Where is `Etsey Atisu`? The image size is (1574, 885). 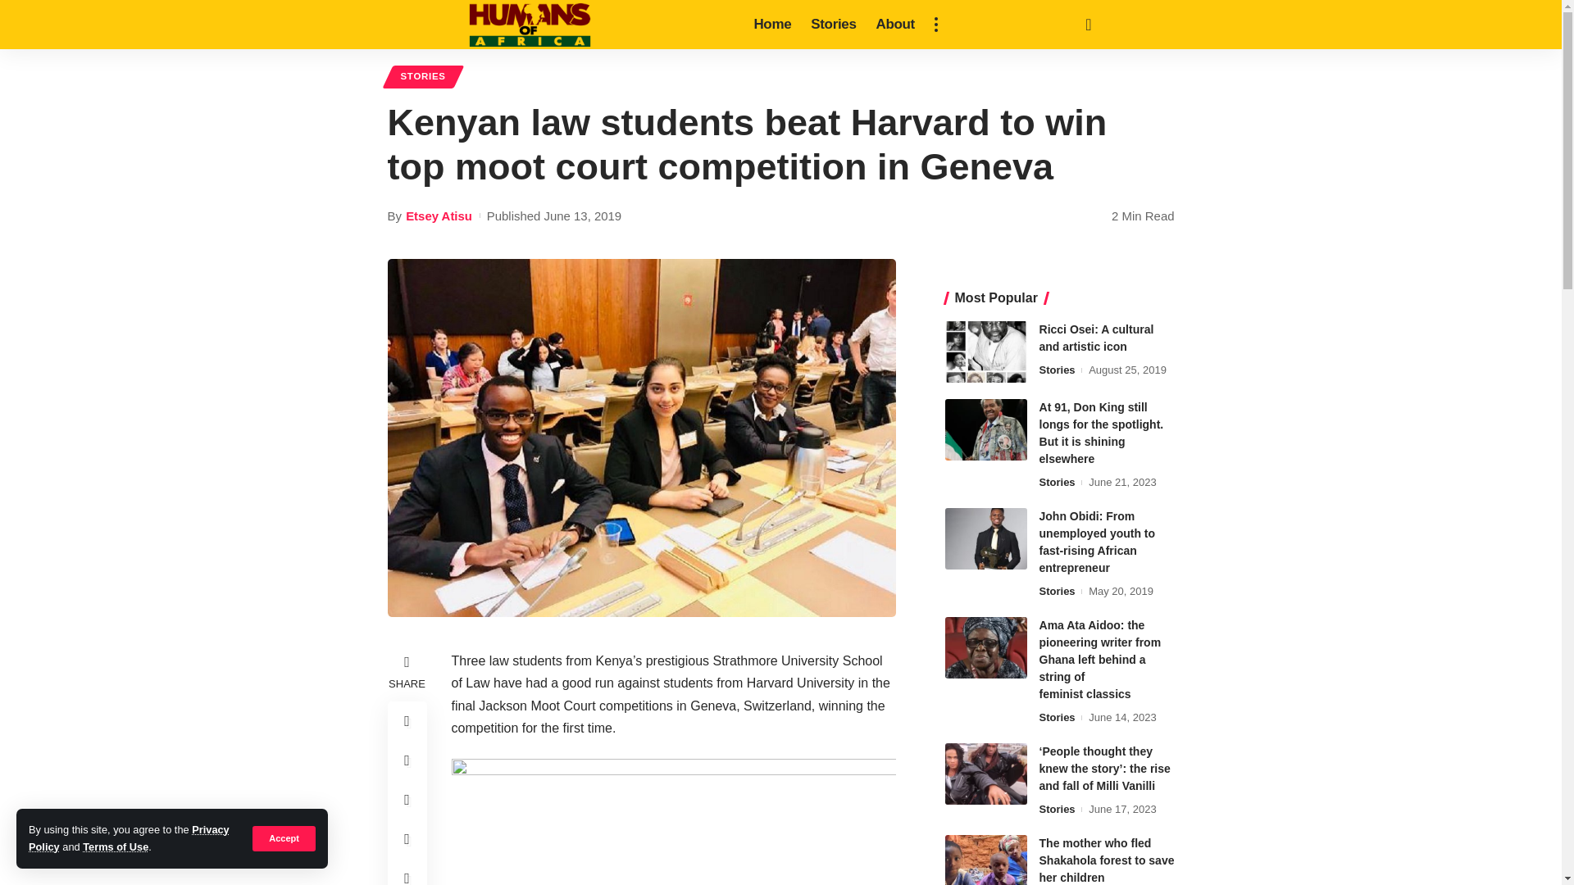
Etsey Atisu is located at coordinates (439, 215).